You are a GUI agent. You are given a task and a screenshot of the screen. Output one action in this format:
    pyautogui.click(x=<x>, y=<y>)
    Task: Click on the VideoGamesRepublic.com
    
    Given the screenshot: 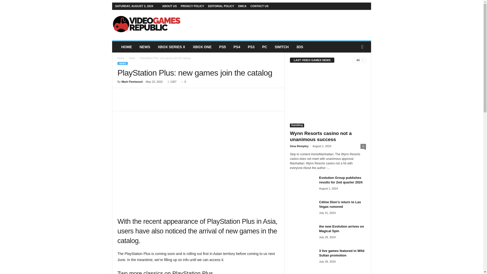 What is the action you would take?
    pyautogui.click(x=147, y=24)
    